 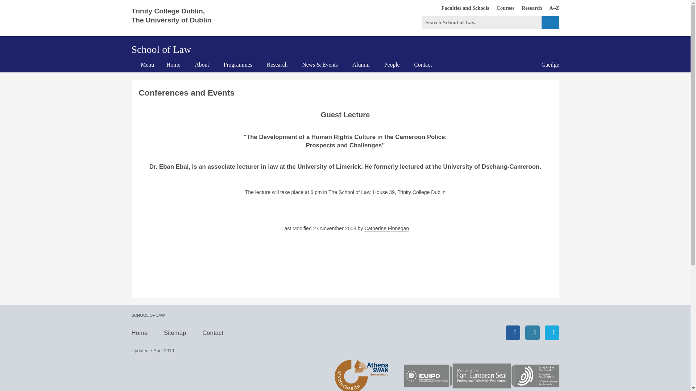 What do you see at coordinates (177, 18) in the screenshot?
I see `Trinity College Dublin, The University of Dublin` at bounding box center [177, 18].